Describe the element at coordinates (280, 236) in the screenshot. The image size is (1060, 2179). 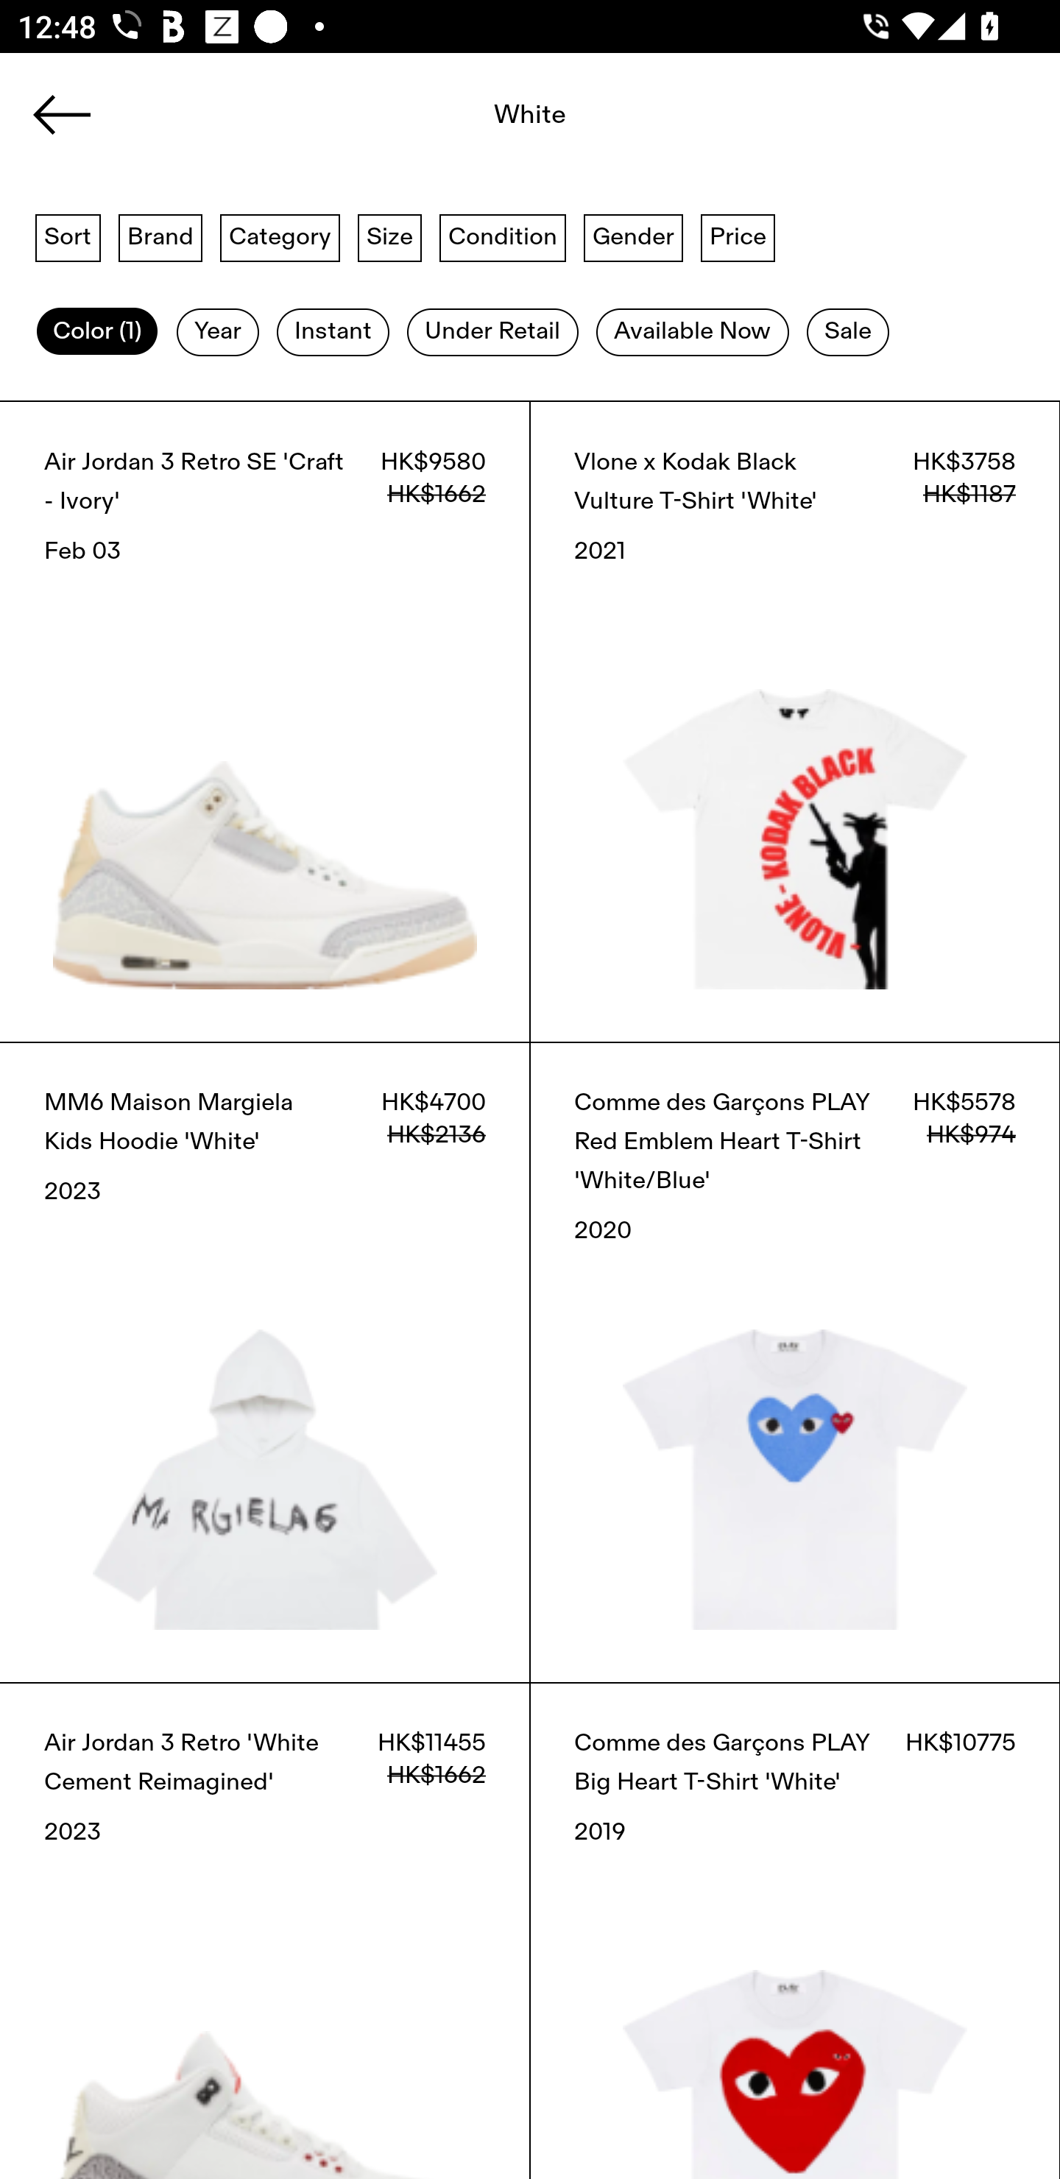
I see `Category` at that location.